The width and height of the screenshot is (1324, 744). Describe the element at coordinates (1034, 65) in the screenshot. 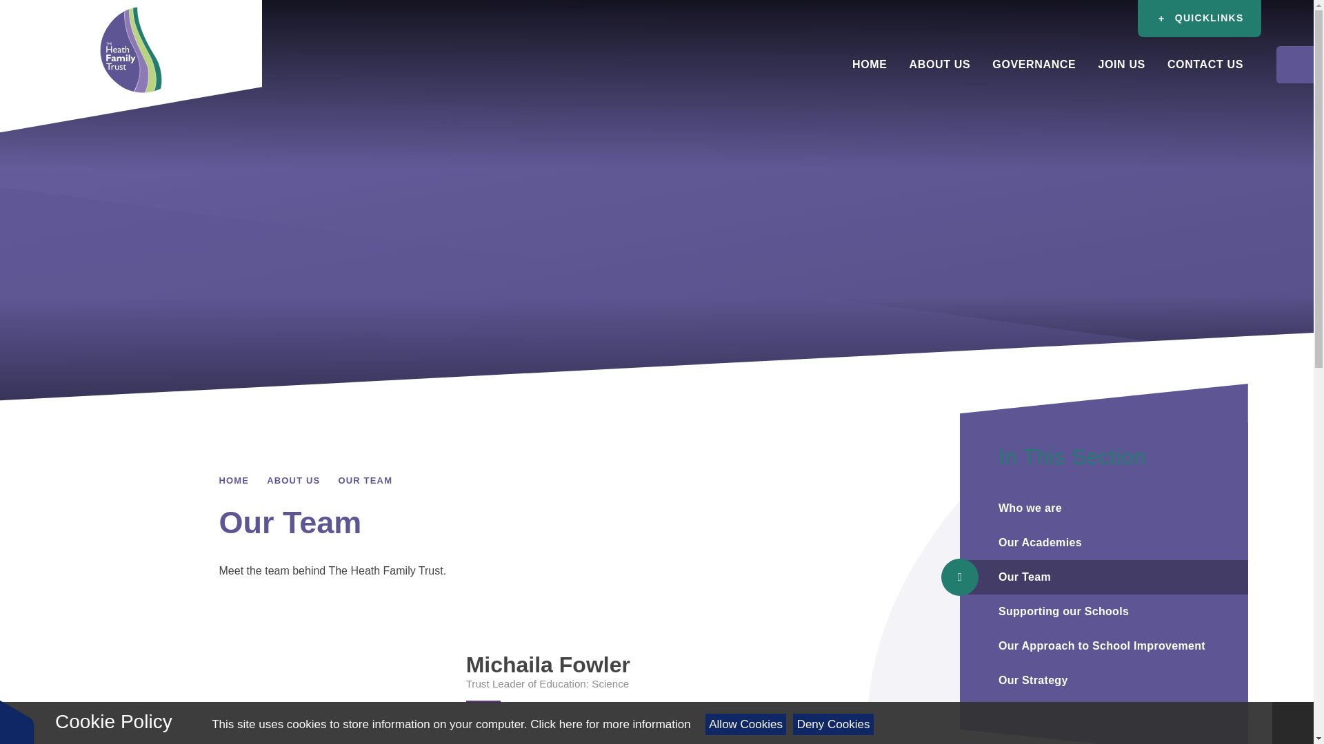

I see `GOVERNANCE` at that location.